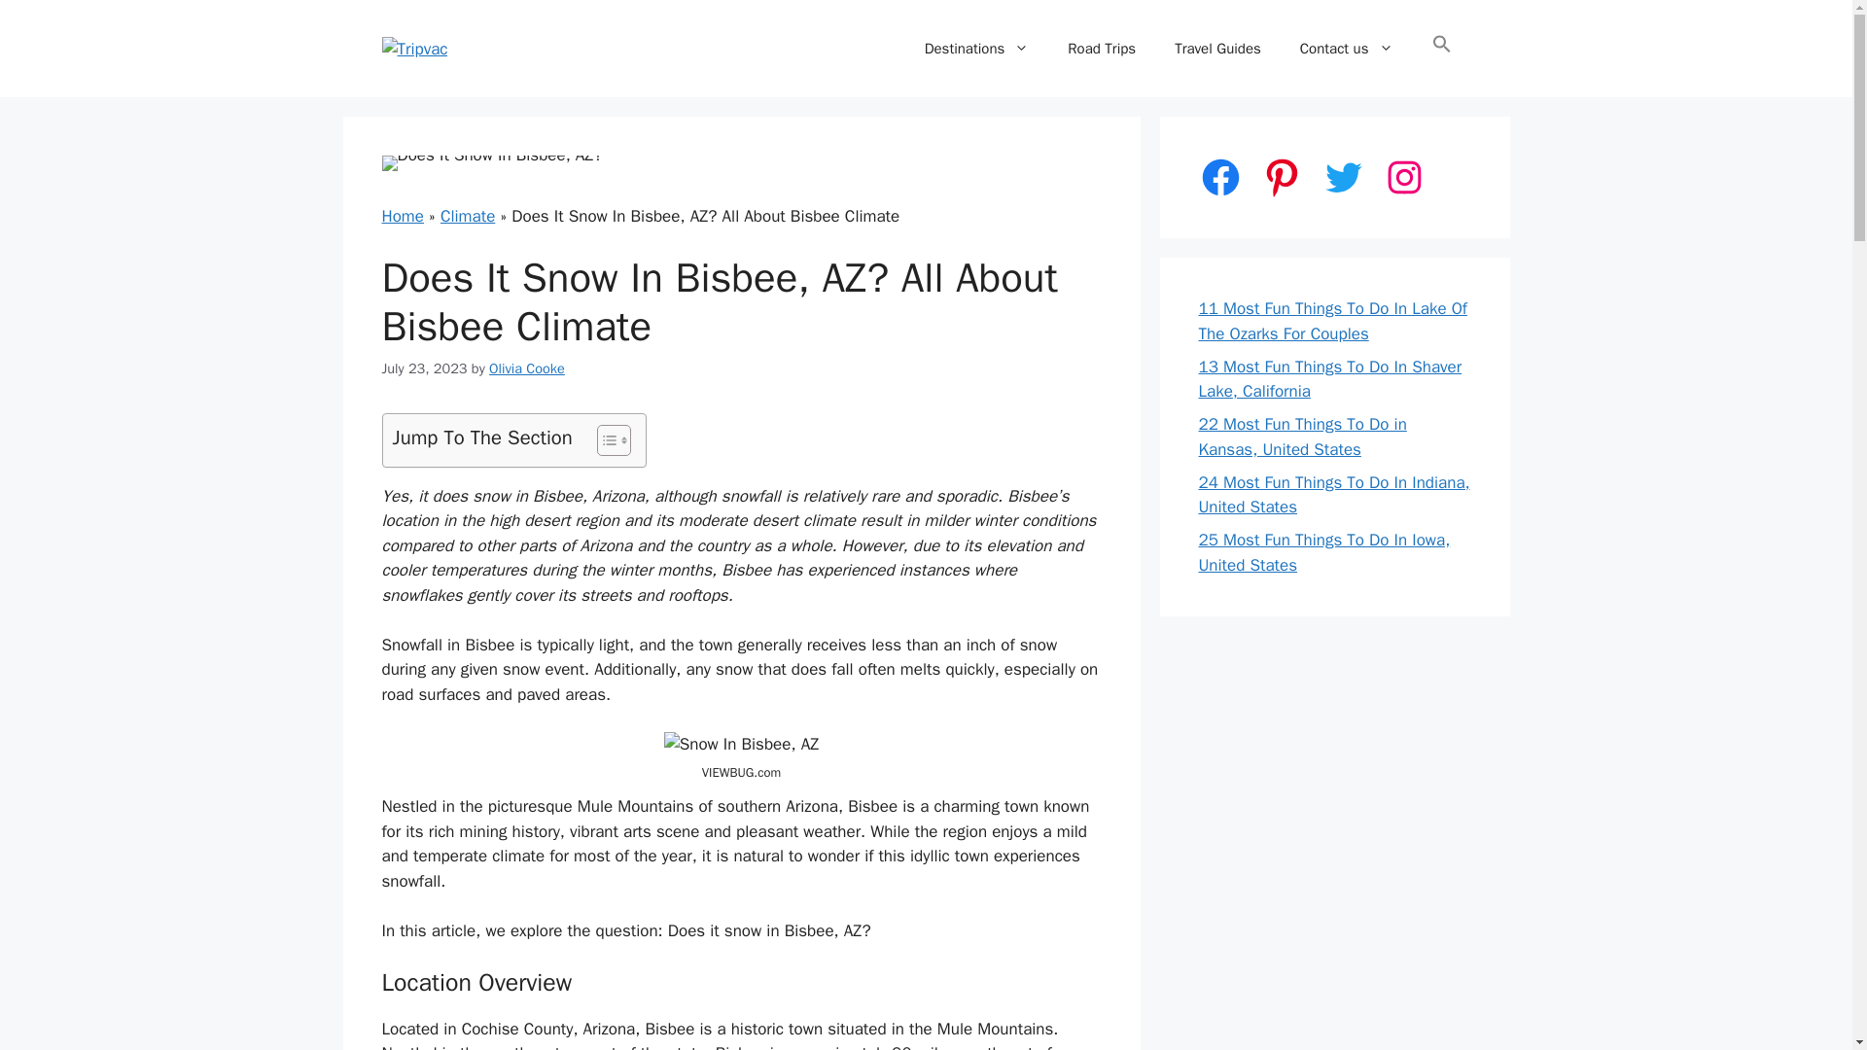  Describe the element at coordinates (1219, 177) in the screenshot. I see `Facebook` at that location.